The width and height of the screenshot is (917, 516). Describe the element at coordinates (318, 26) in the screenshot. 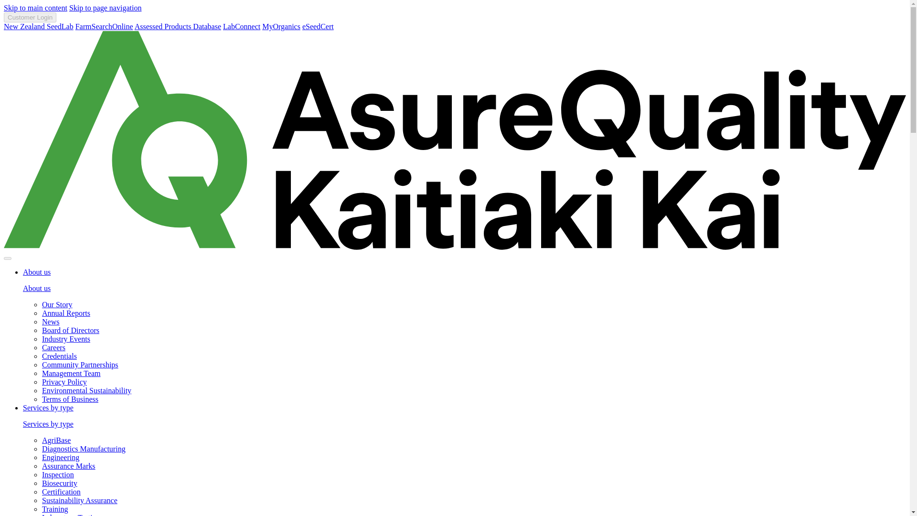

I see `Login to eSeedCert` at that location.